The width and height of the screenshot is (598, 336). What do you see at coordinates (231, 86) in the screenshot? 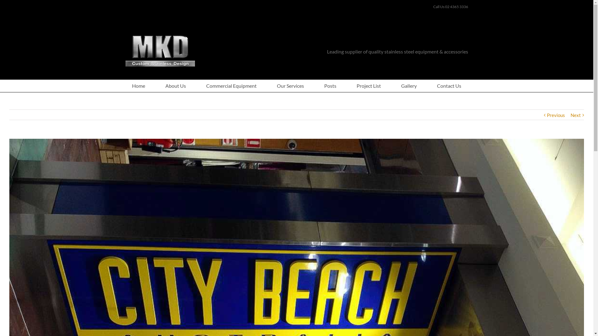
I see `Commercial Equipment` at bounding box center [231, 86].